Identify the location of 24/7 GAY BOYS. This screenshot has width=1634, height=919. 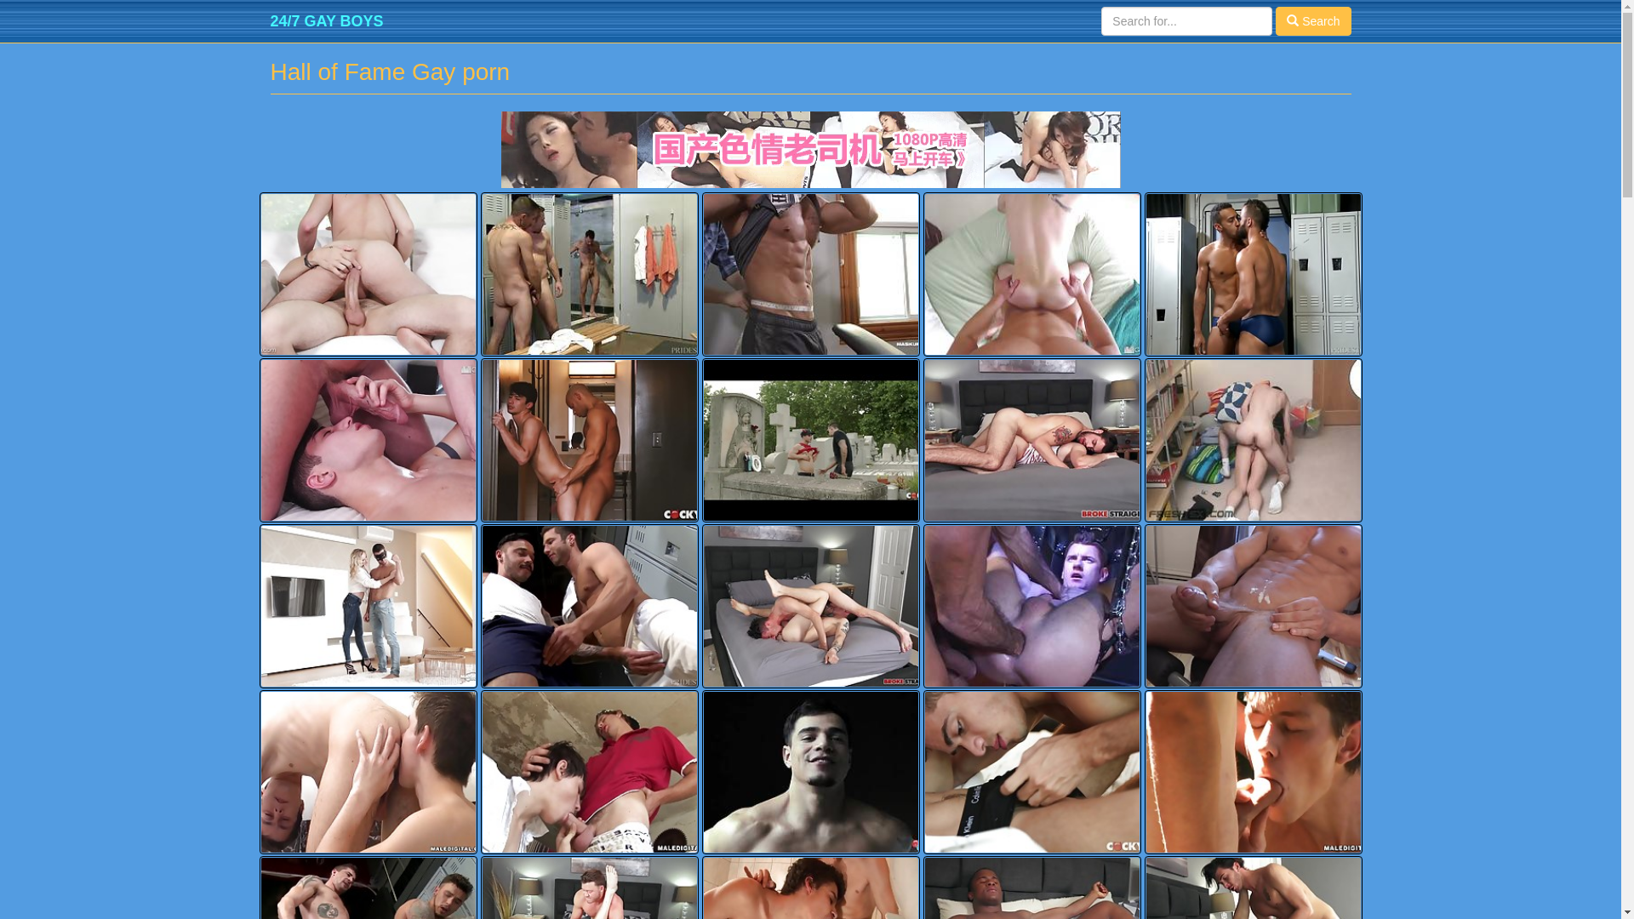
(327, 21).